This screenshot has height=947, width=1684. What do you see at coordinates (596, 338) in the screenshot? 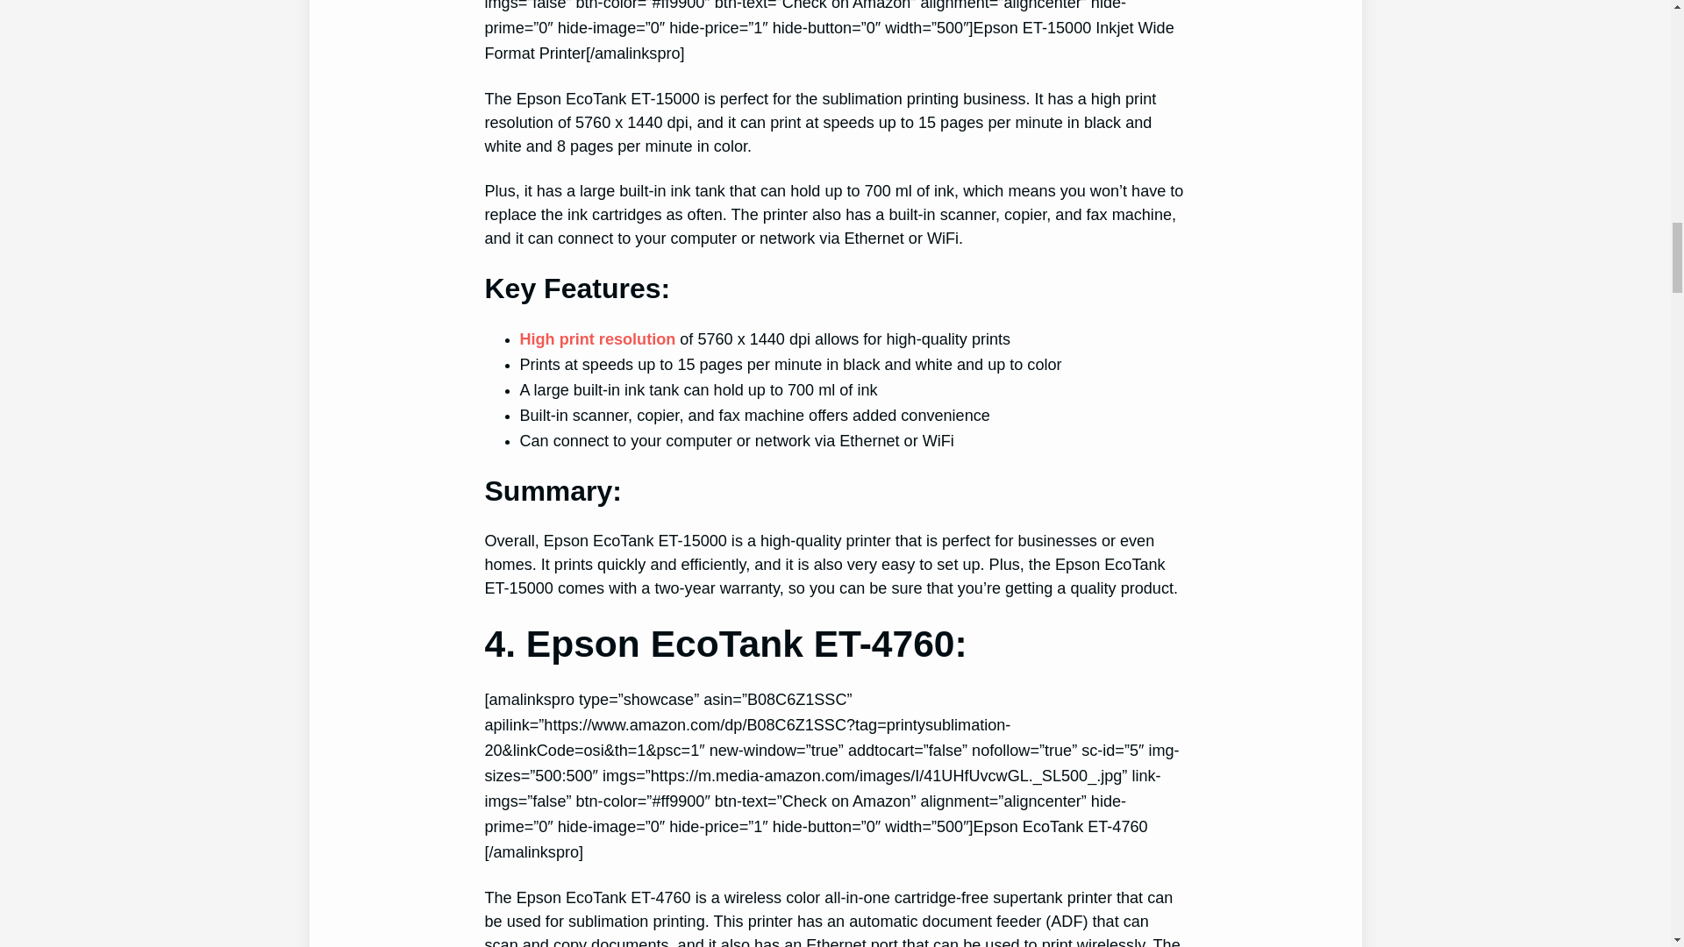
I see `High print resolution` at bounding box center [596, 338].